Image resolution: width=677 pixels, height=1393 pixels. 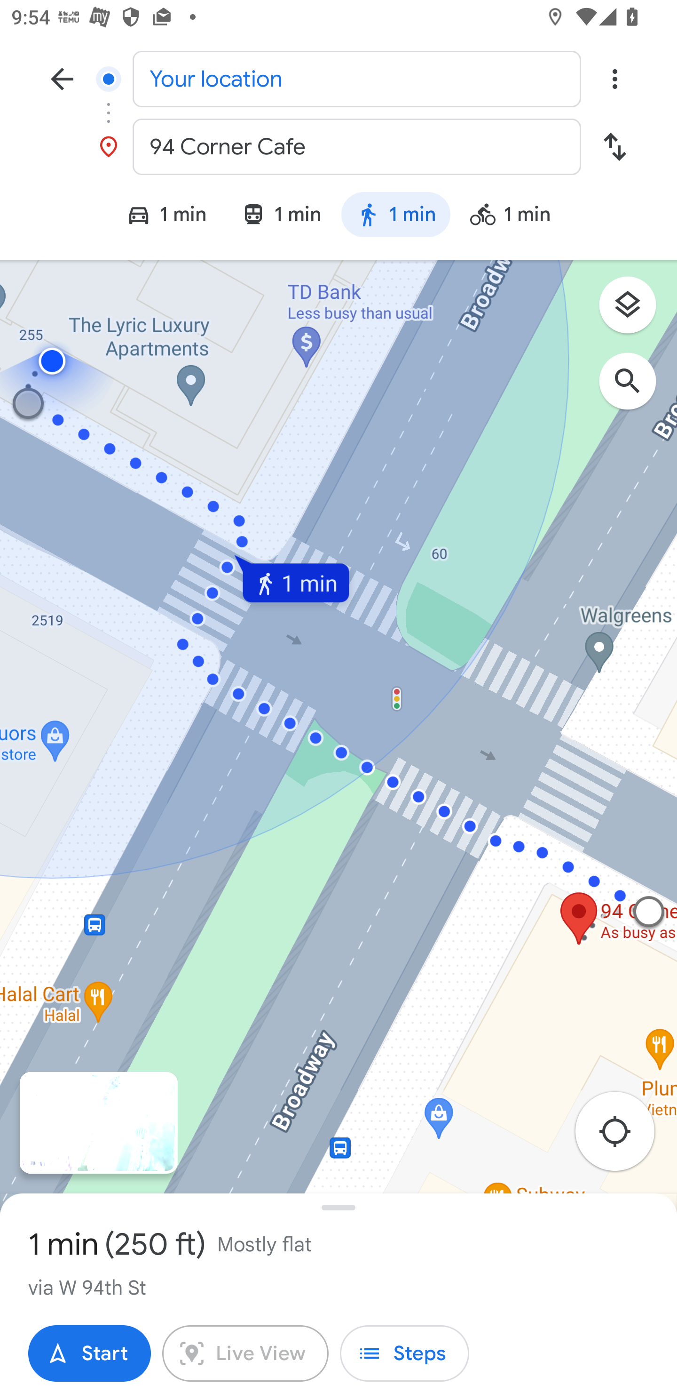 I want to click on Steps Steps Steps, so click(x=404, y=1353).